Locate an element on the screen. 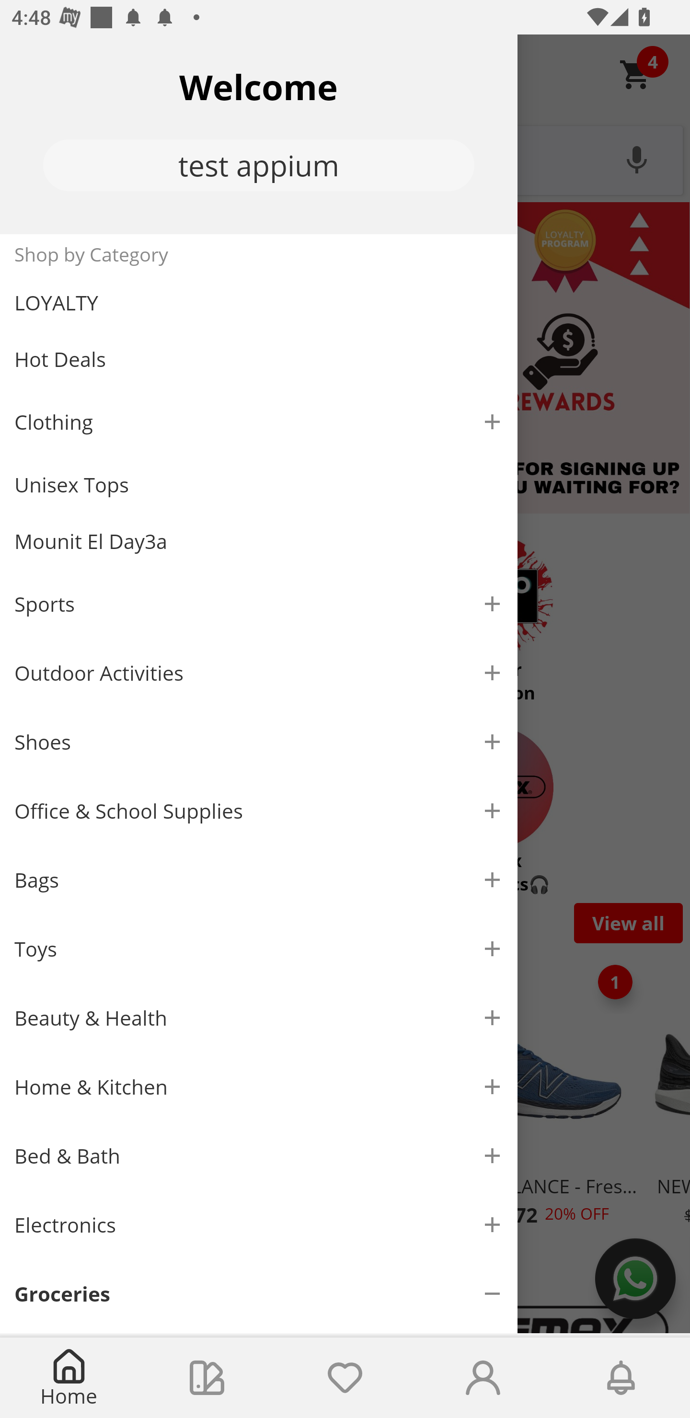 The height and width of the screenshot is (1418, 690). Electronics is located at coordinates (259, 1225).